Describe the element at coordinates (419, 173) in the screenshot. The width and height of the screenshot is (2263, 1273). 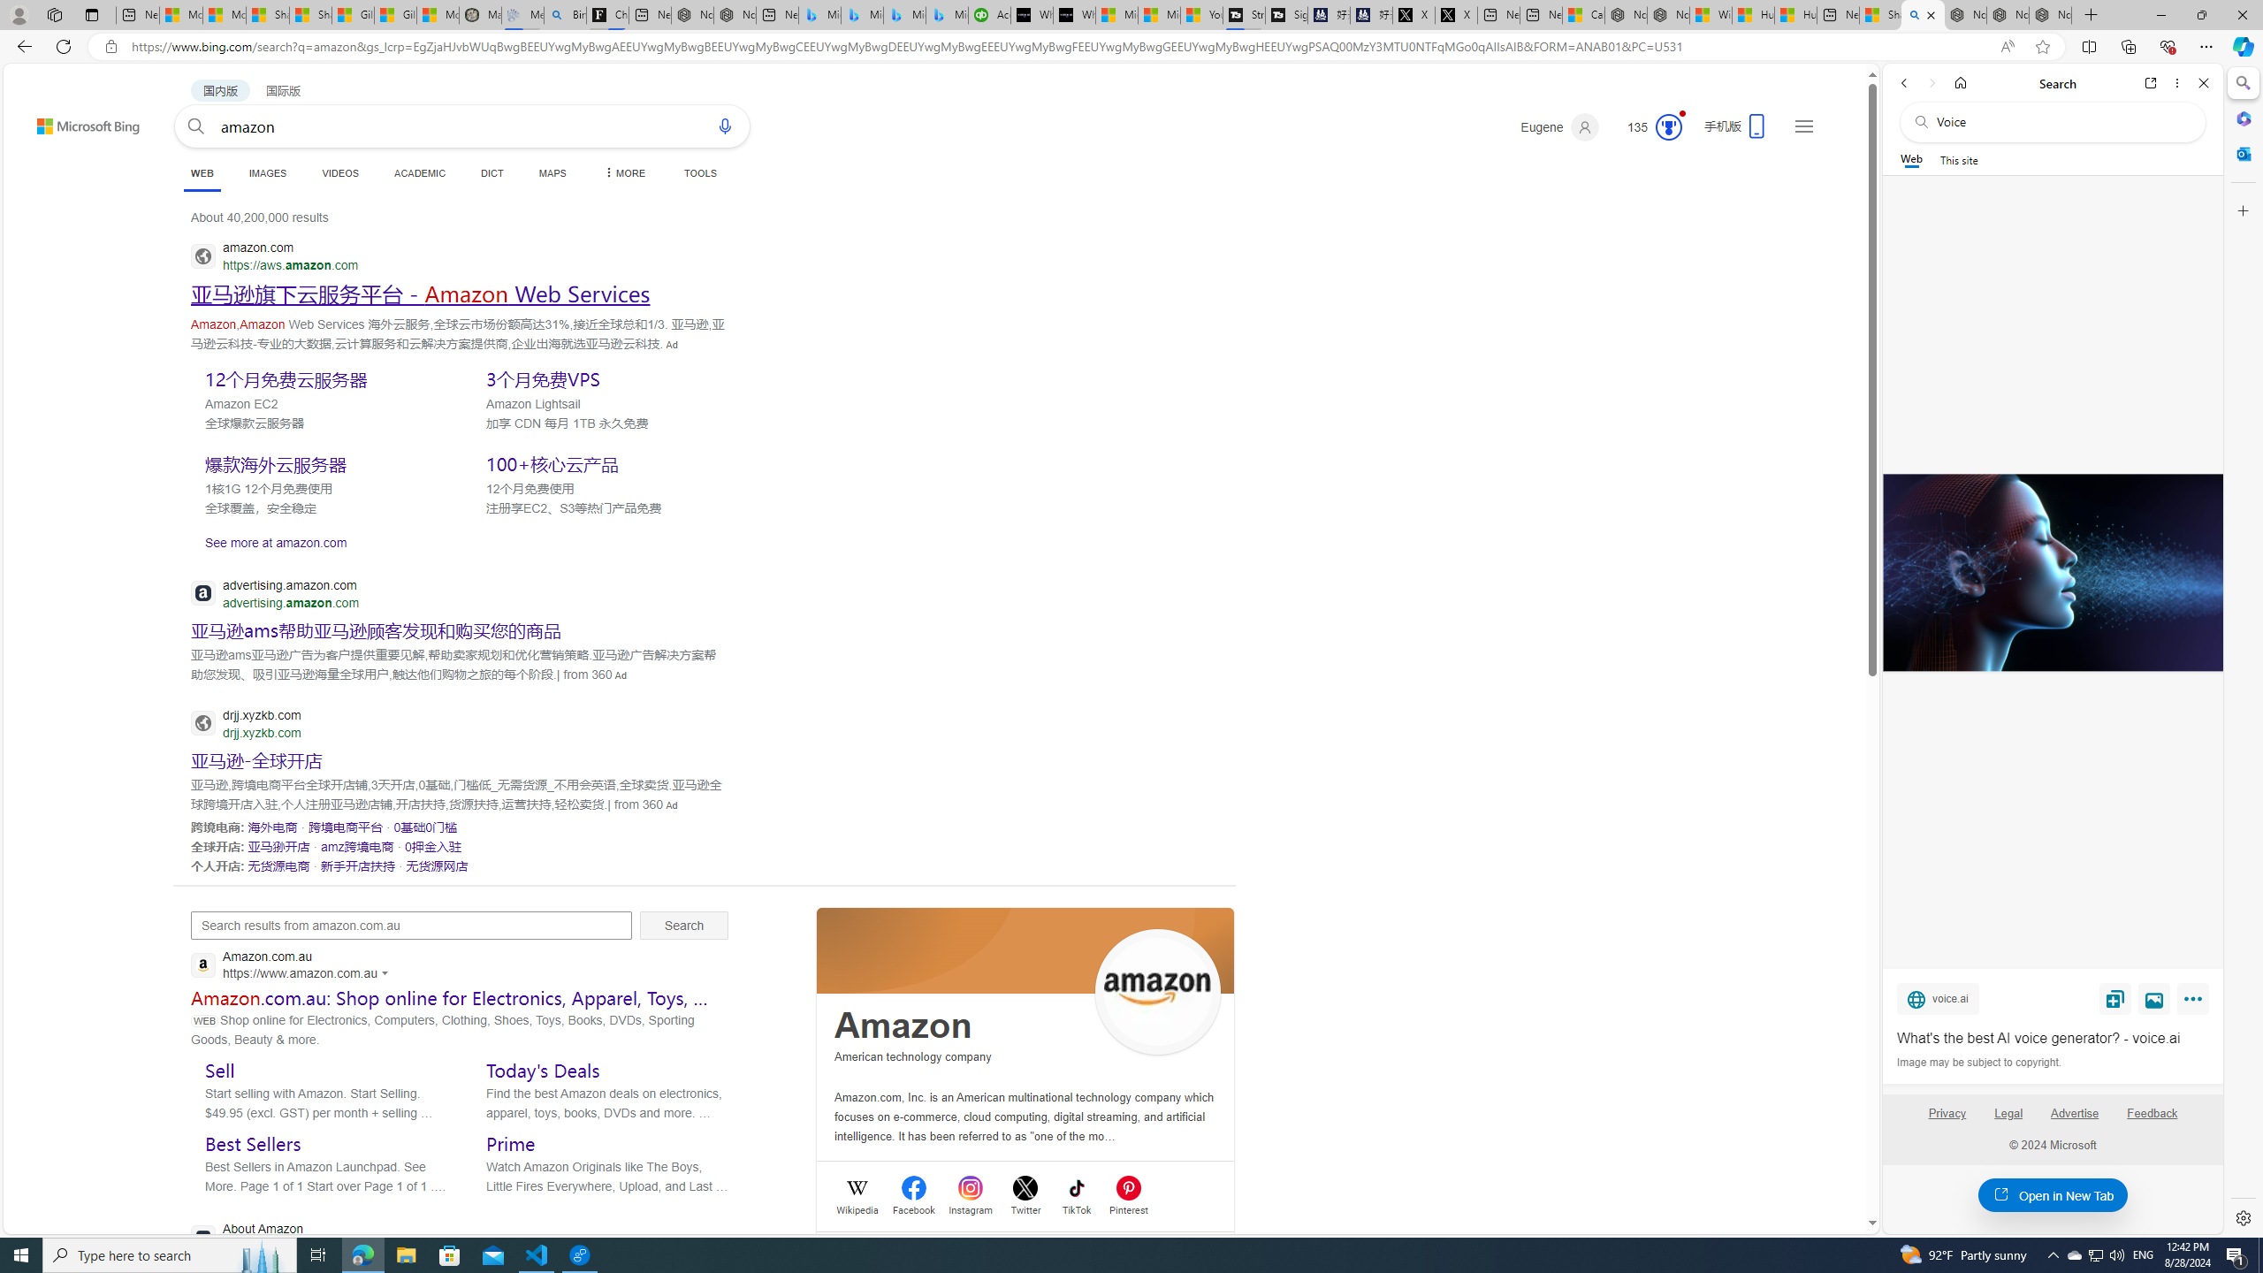
I see `ACADEMIC` at that location.